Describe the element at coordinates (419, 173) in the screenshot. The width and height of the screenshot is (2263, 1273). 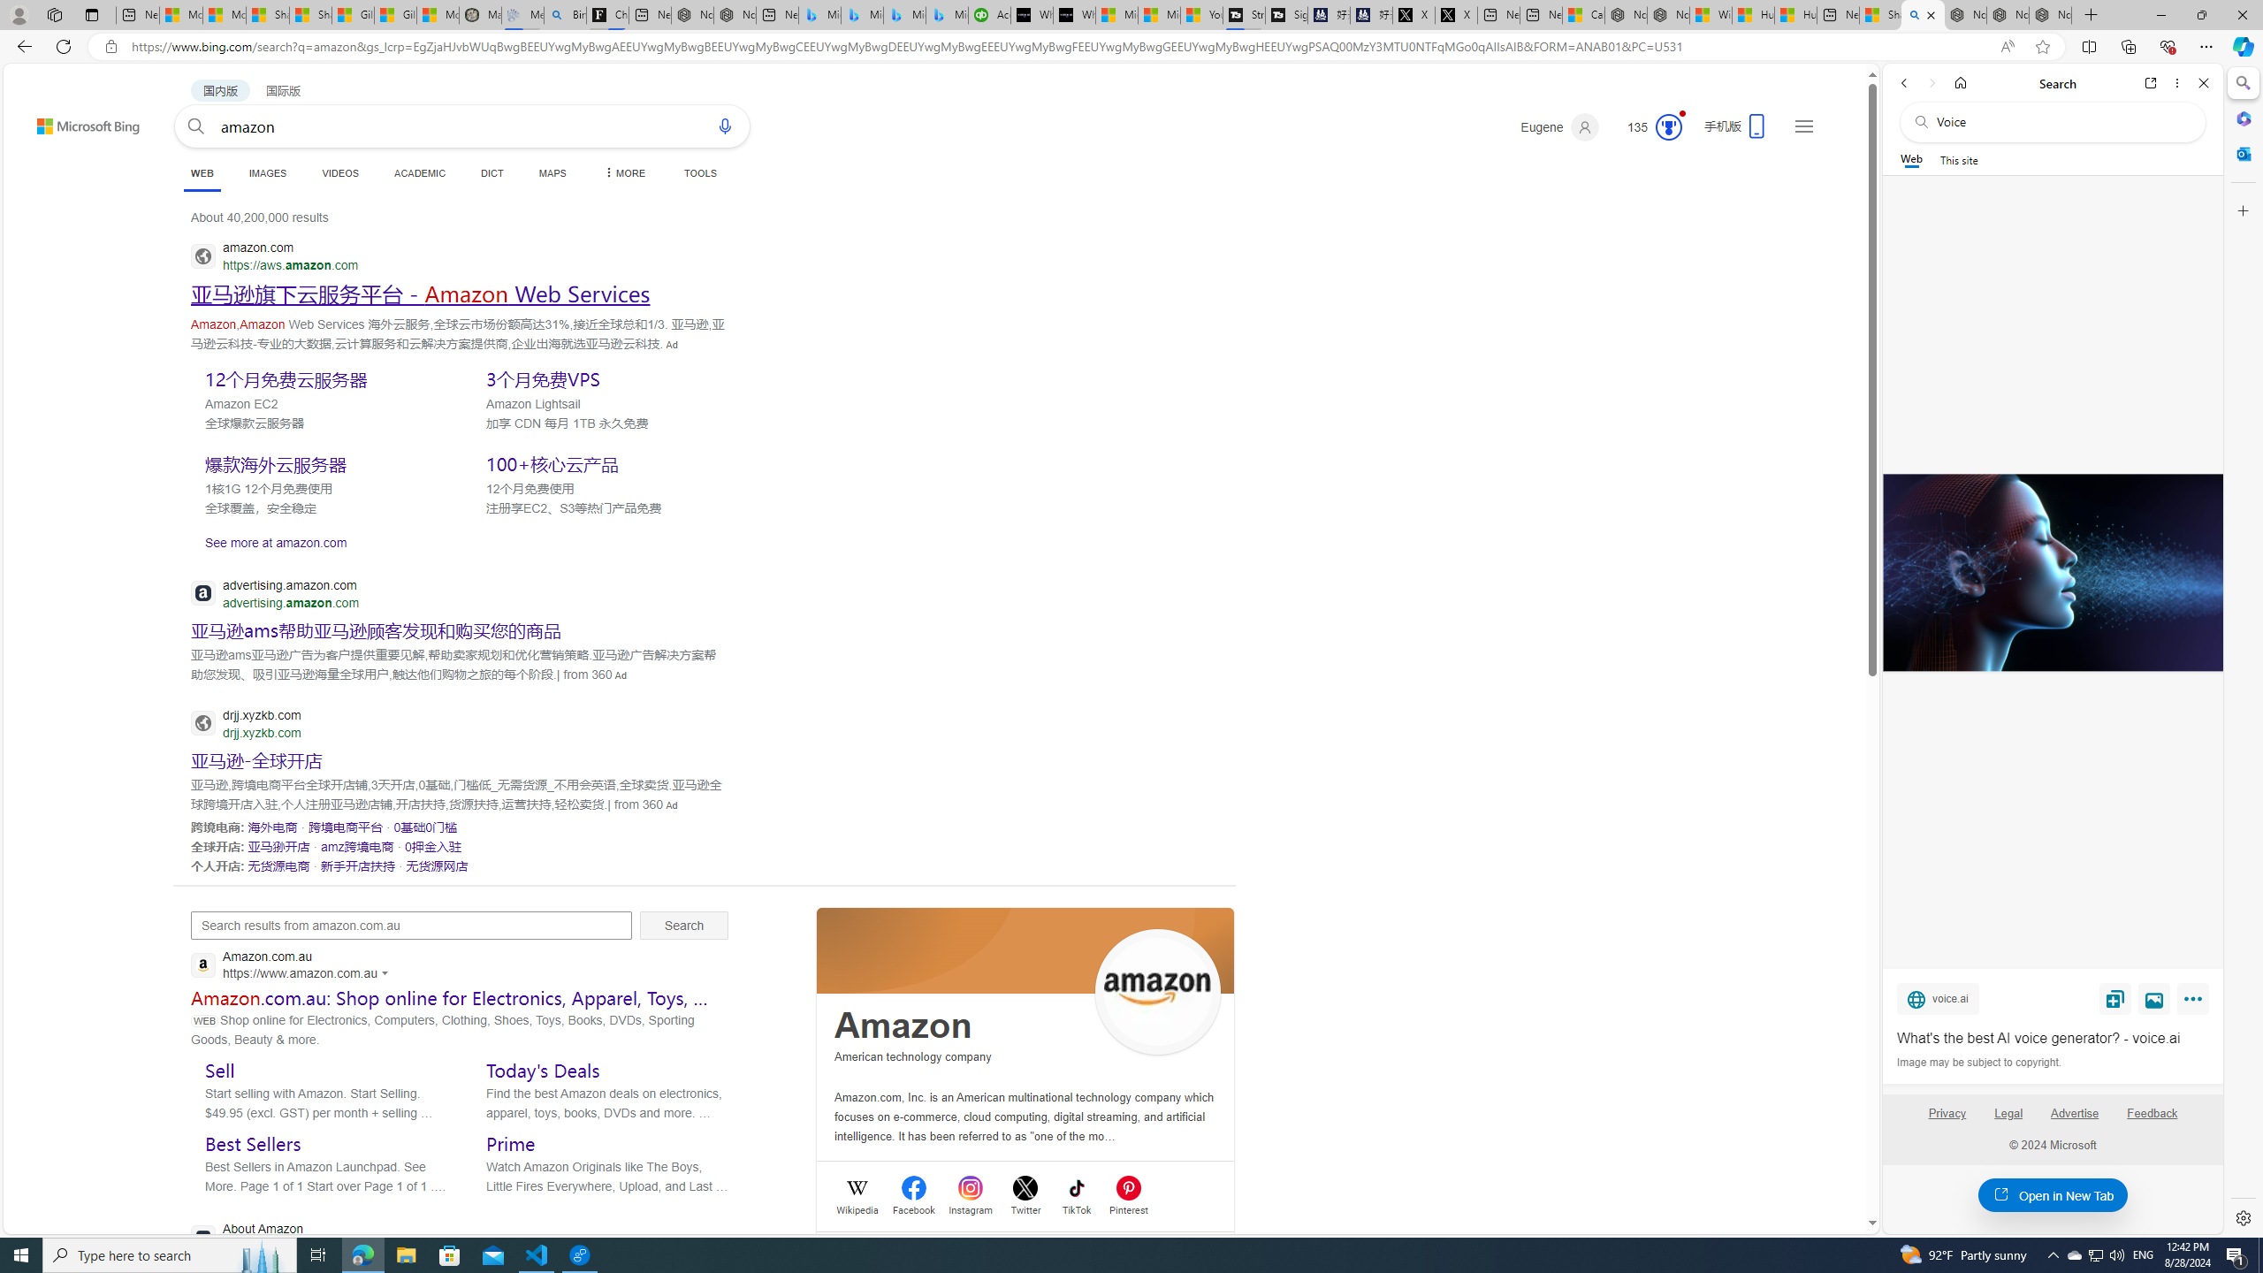
I see `ACADEMIC` at that location.